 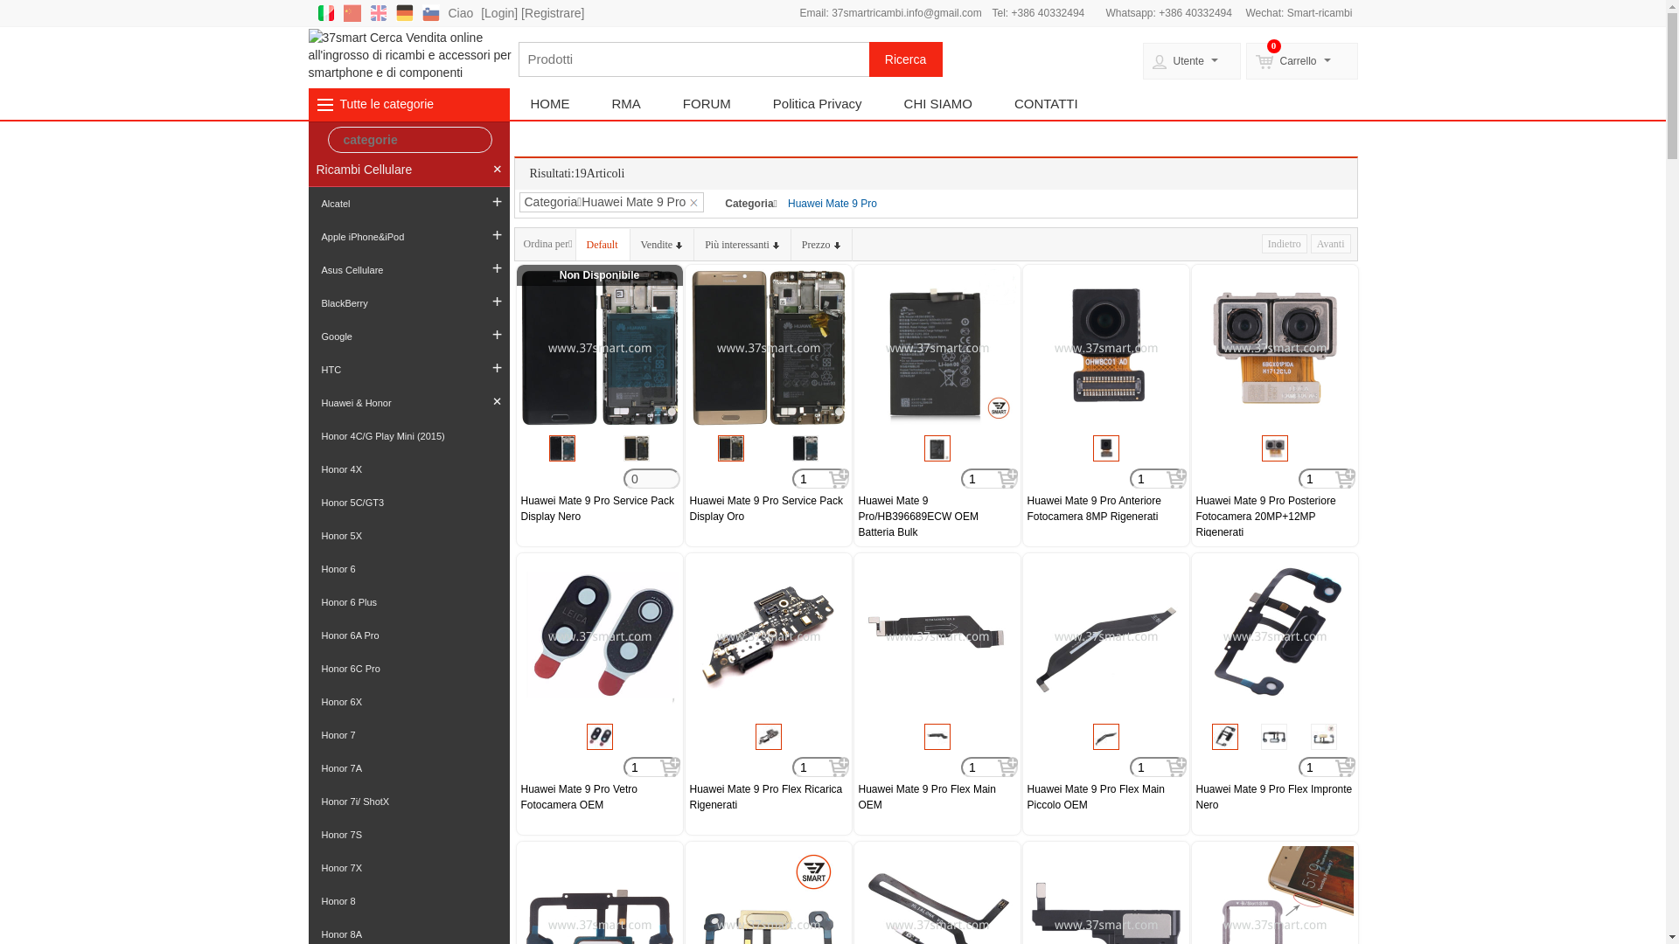 What do you see at coordinates (626, 104) in the screenshot?
I see `RMA` at bounding box center [626, 104].